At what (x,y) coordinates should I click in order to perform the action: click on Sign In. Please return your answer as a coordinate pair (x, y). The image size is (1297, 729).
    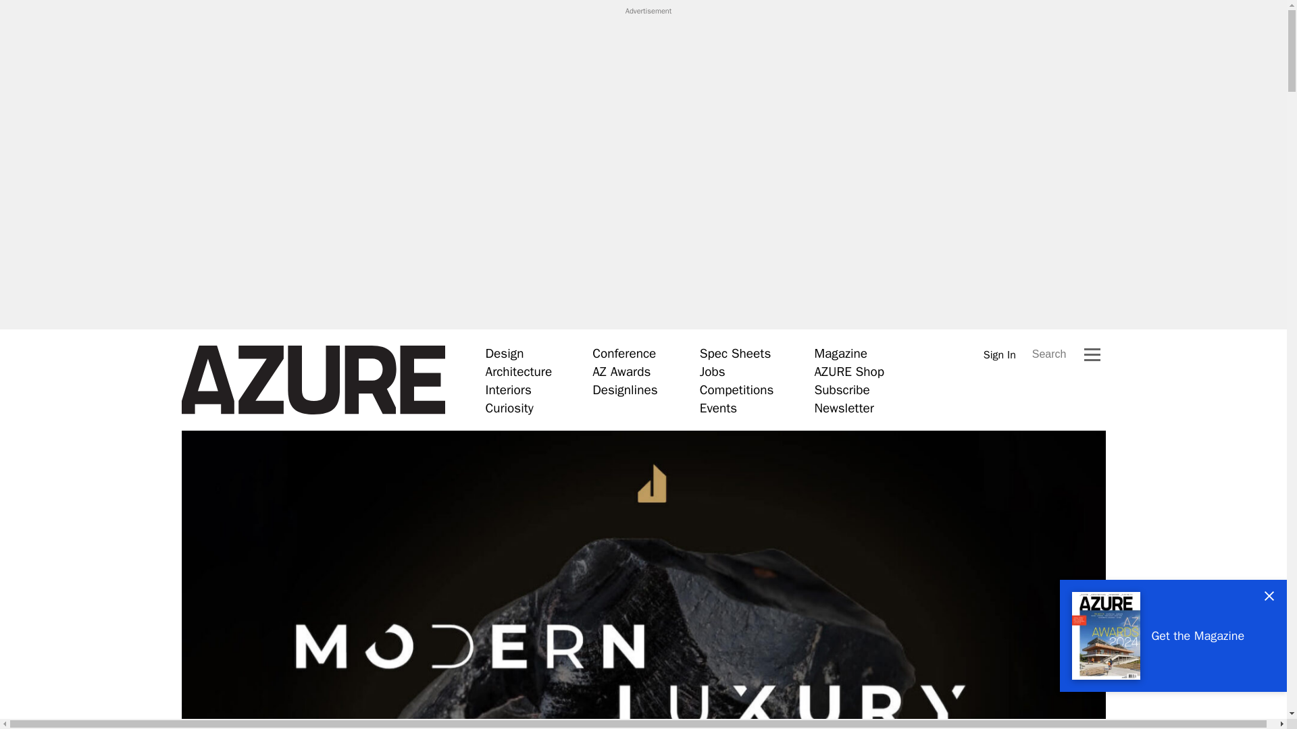
    Looking at the image, I should click on (1000, 354).